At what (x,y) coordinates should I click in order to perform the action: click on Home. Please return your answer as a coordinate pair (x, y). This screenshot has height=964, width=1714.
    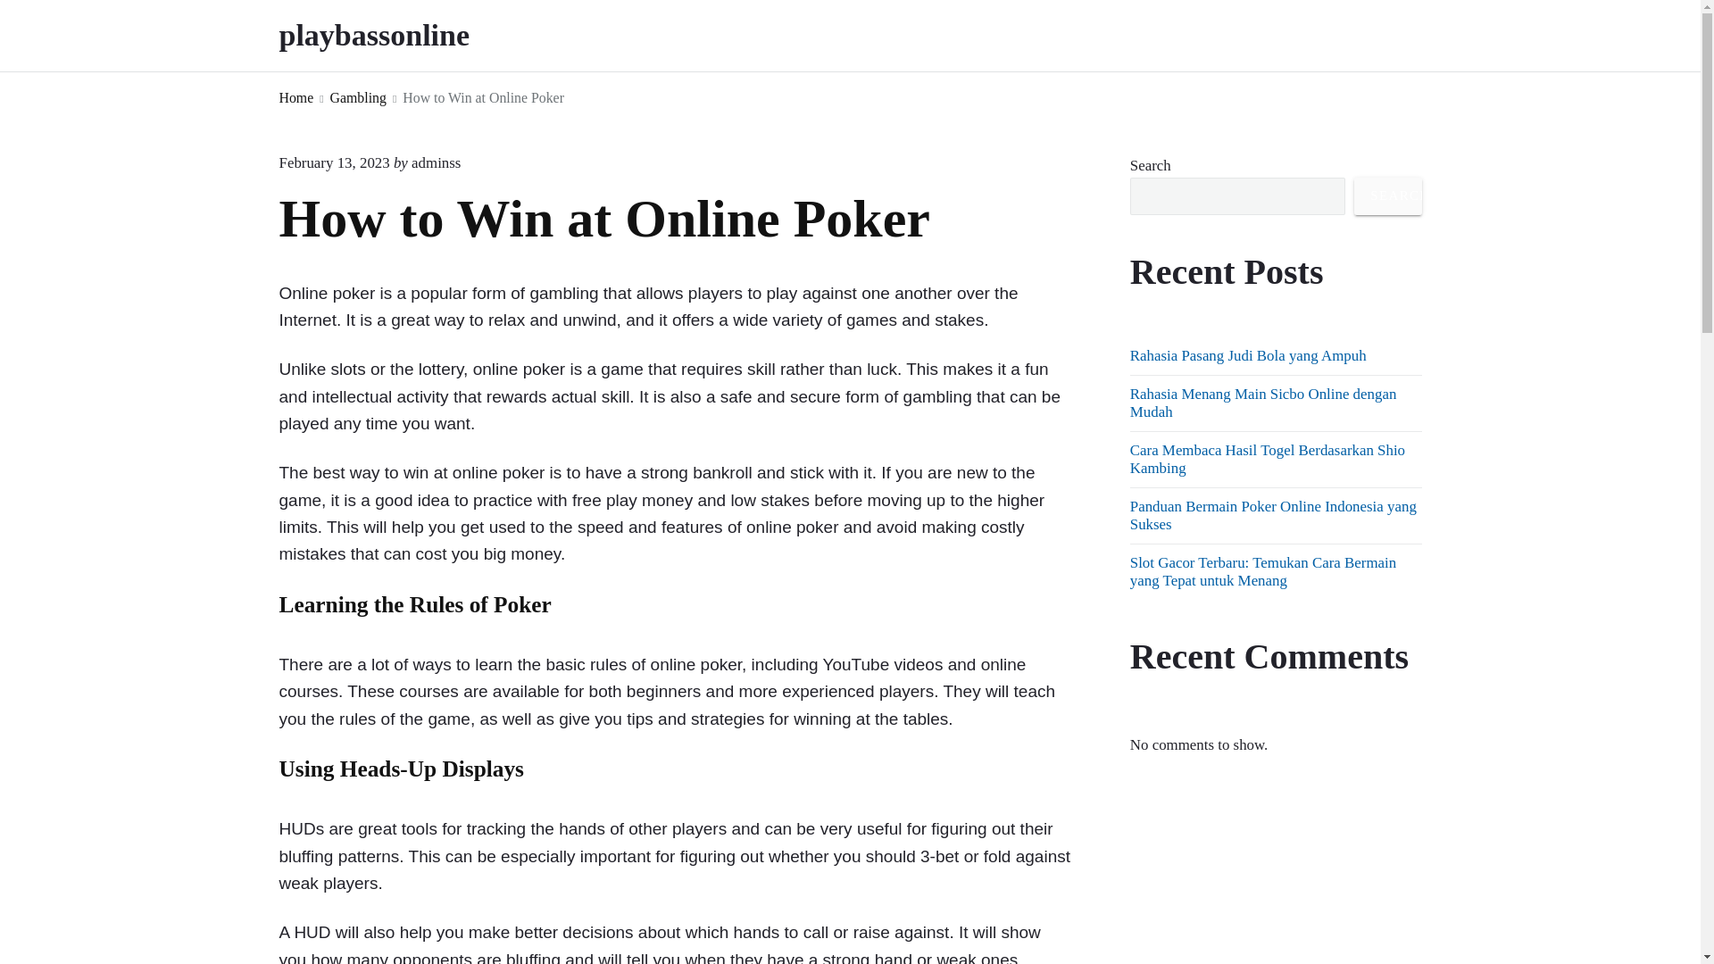
    Looking at the image, I should click on (295, 98).